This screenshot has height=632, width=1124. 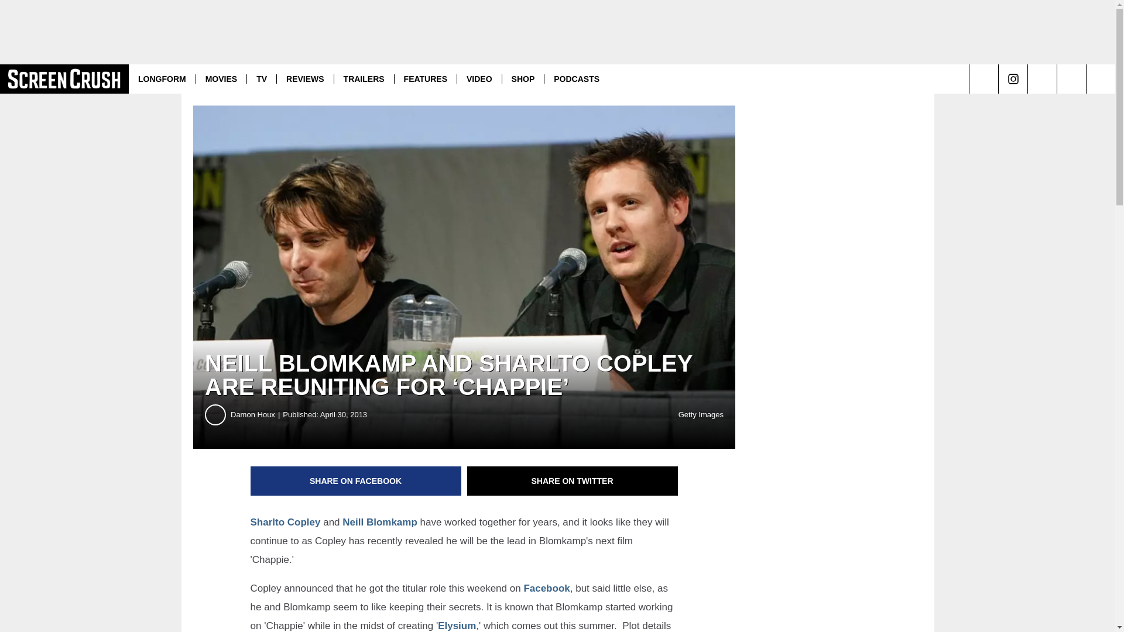 What do you see at coordinates (162, 78) in the screenshot?
I see `LONGFORM` at bounding box center [162, 78].